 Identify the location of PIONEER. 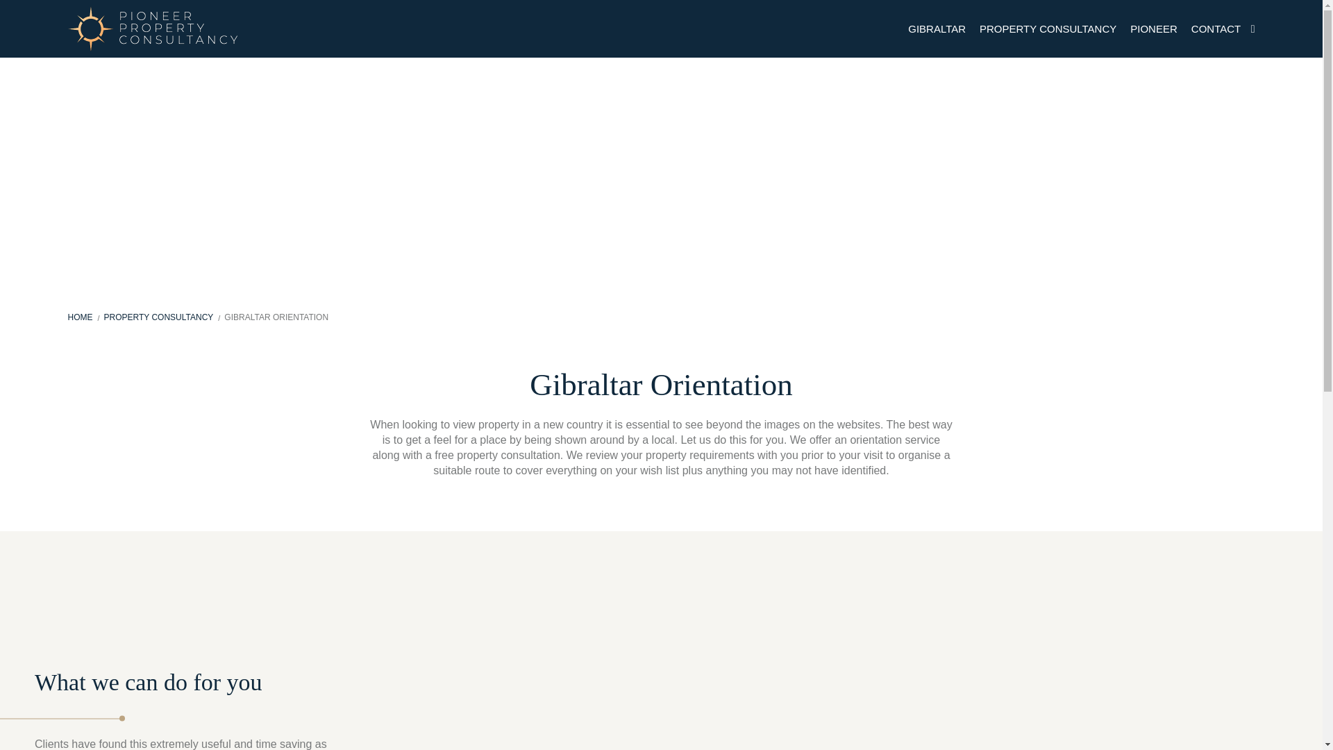
(1154, 29).